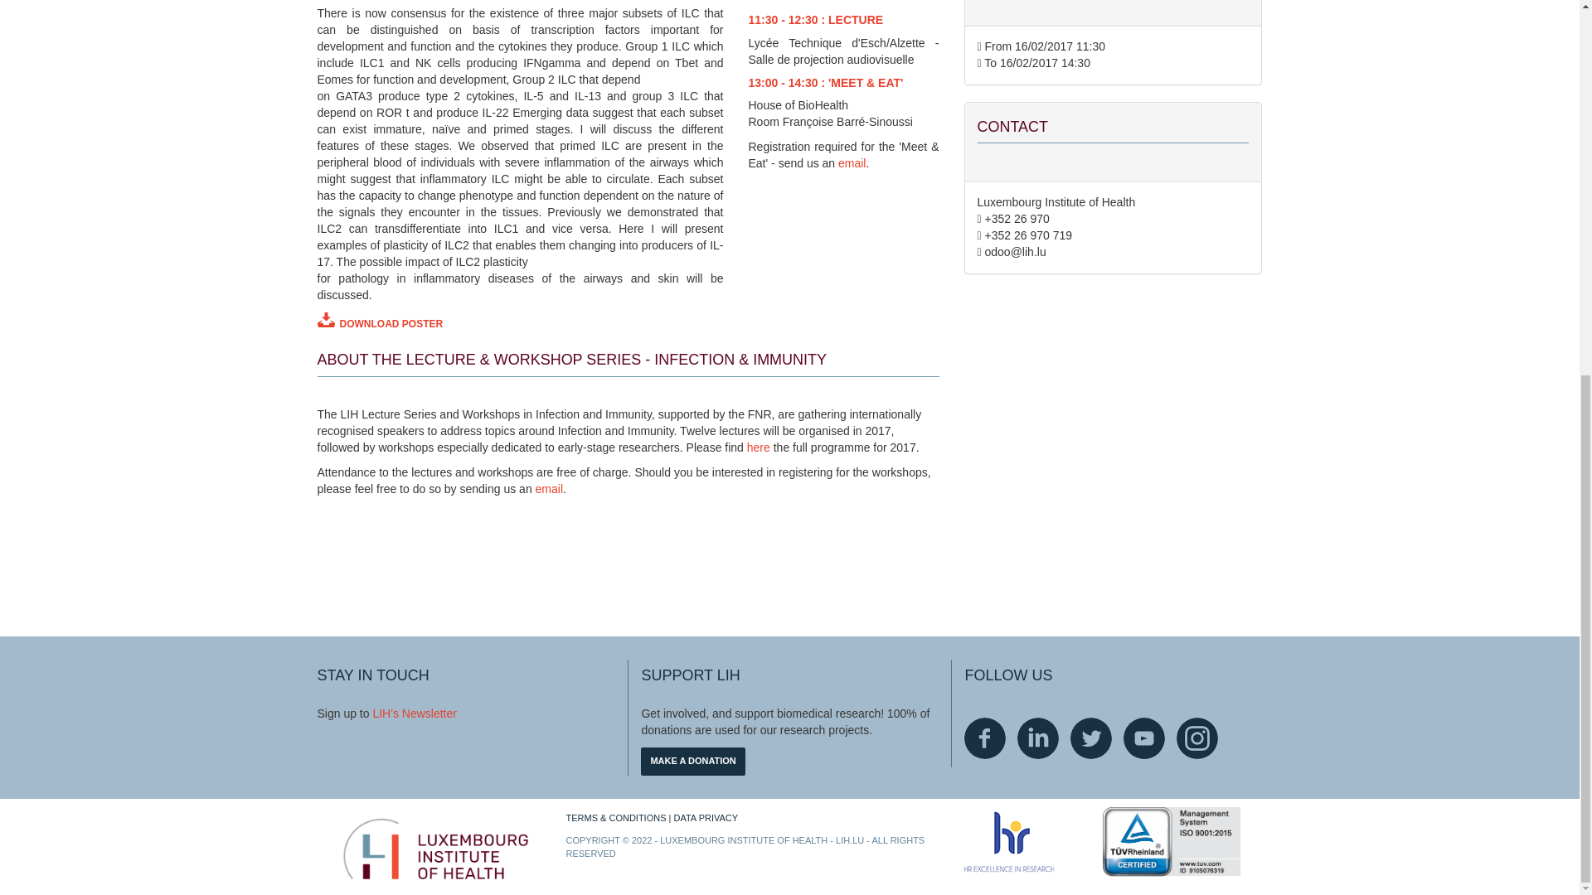 Image resolution: width=1592 pixels, height=895 pixels. I want to click on LIH, so click(381, 714).